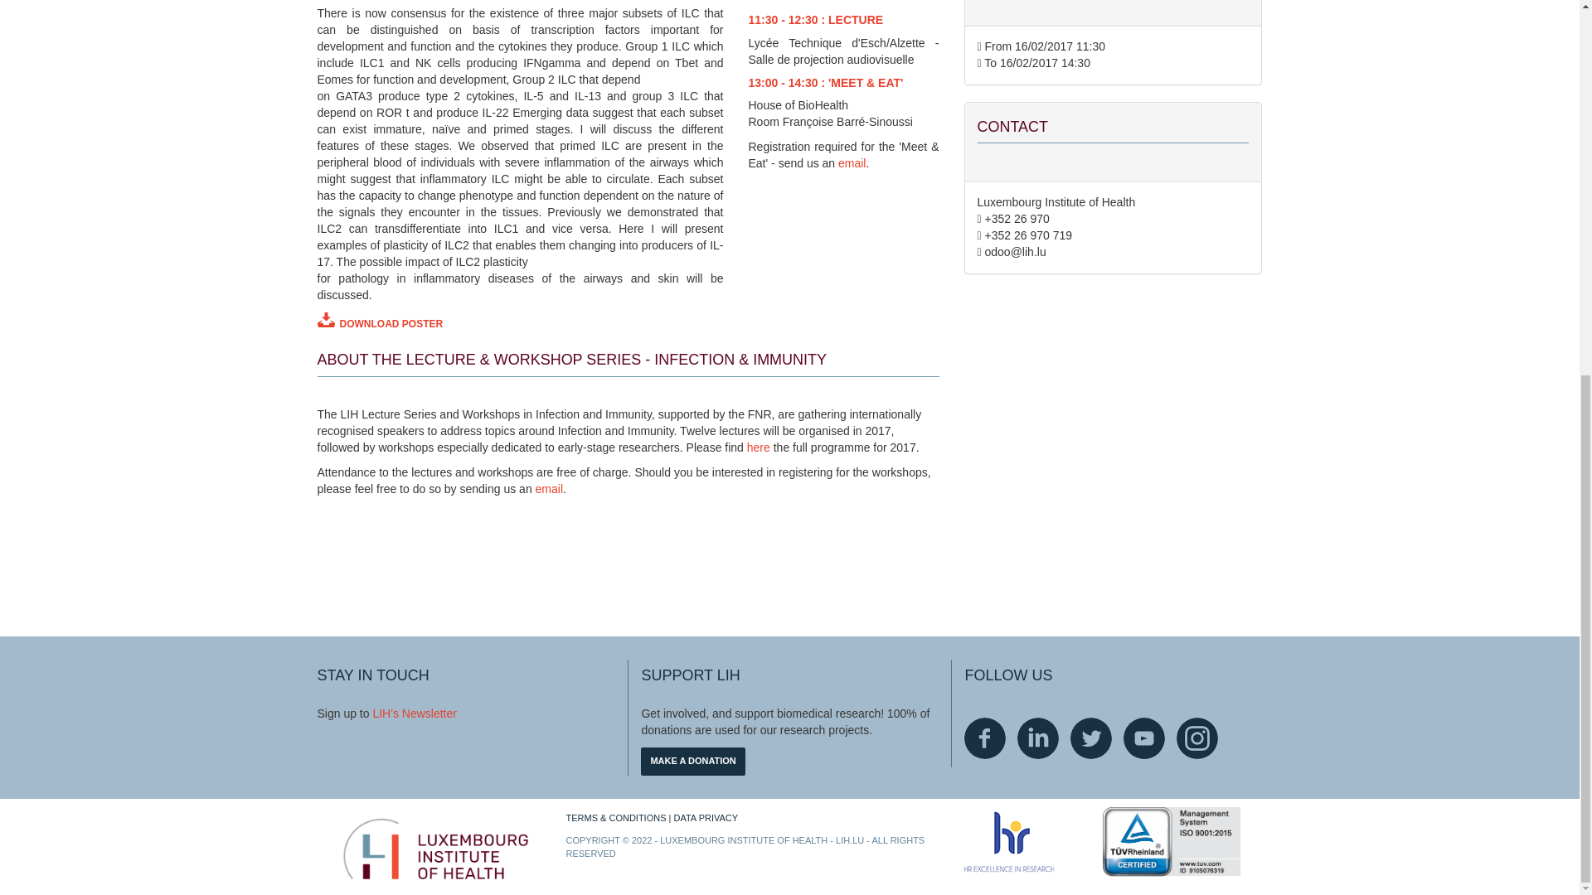 Image resolution: width=1592 pixels, height=895 pixels. I want to click on LIH, so click(381, 714).